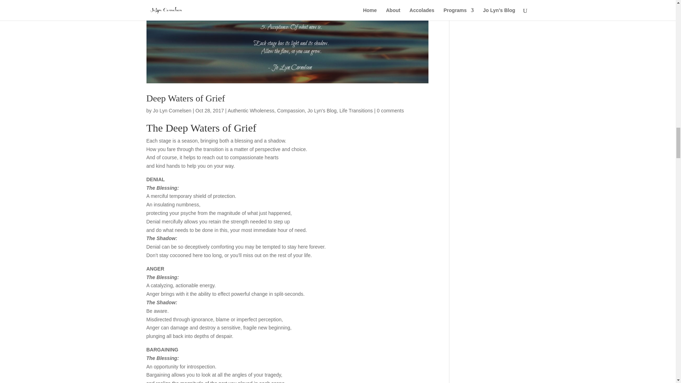 The height and width of the screenshot is (383, 681). Describe the element at coordinates (251, 110) in the screenshot. I see `Authentic Wholeness` at that location.